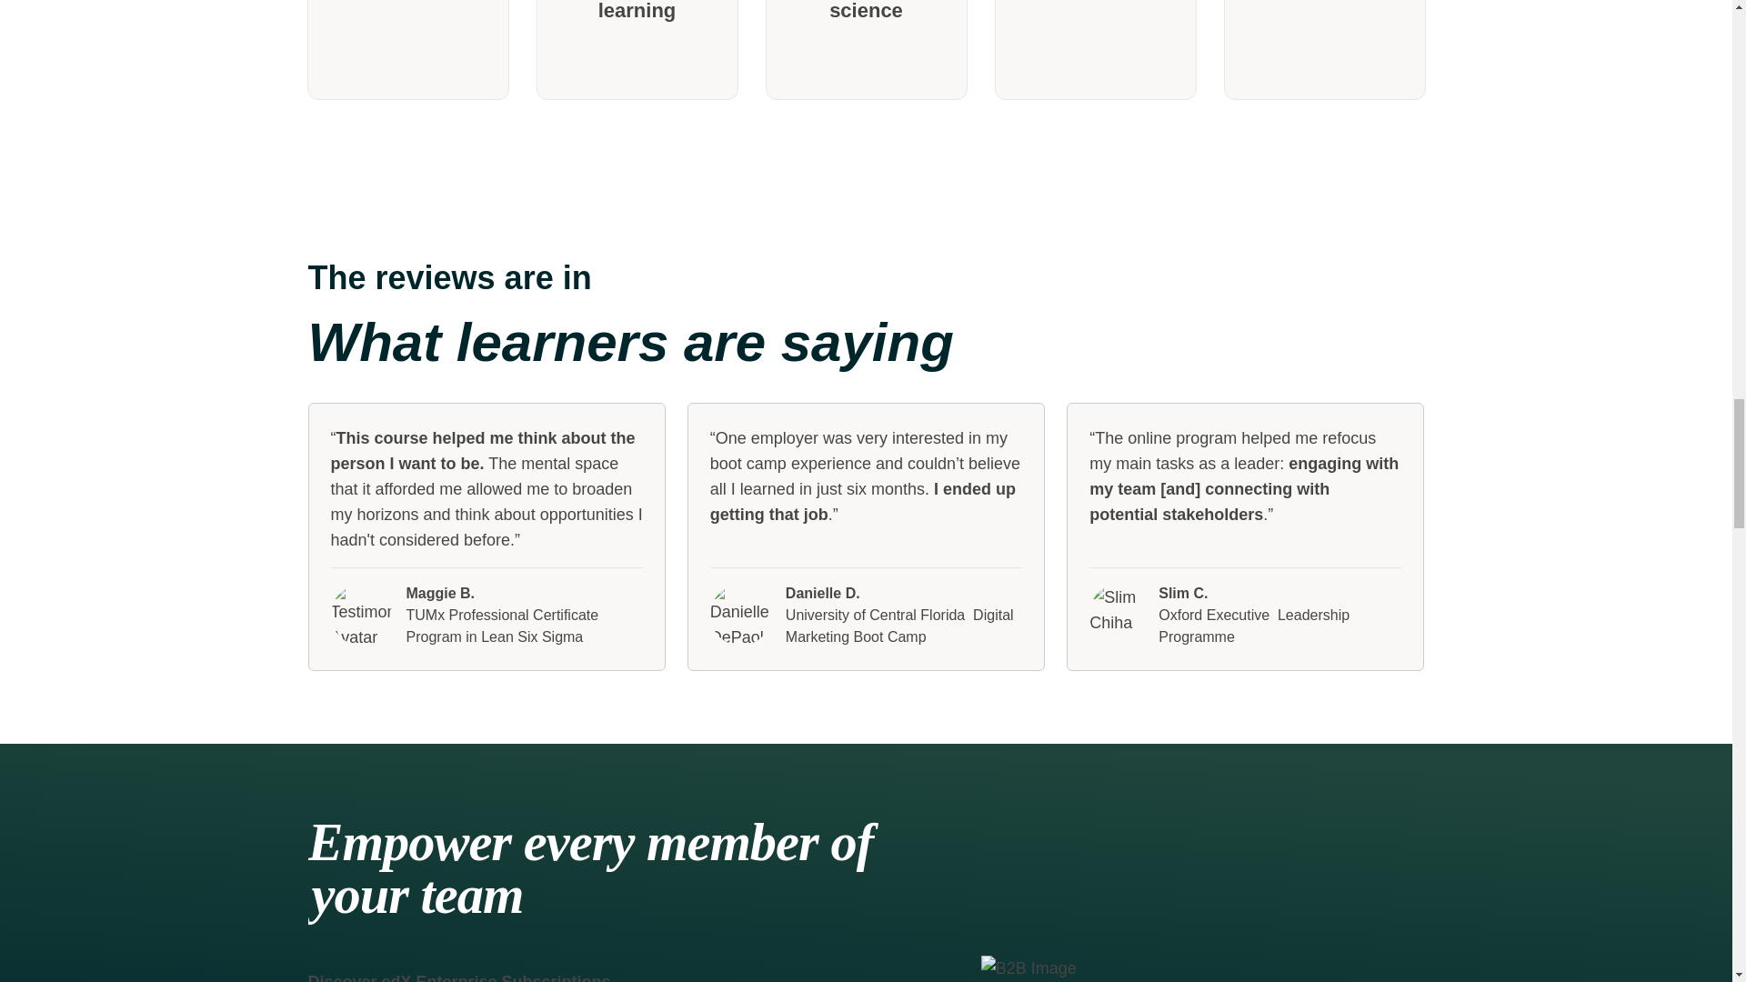  Describe the element at coordinates (1324, 50) in the screenshot. I see `Statistics` at that location.